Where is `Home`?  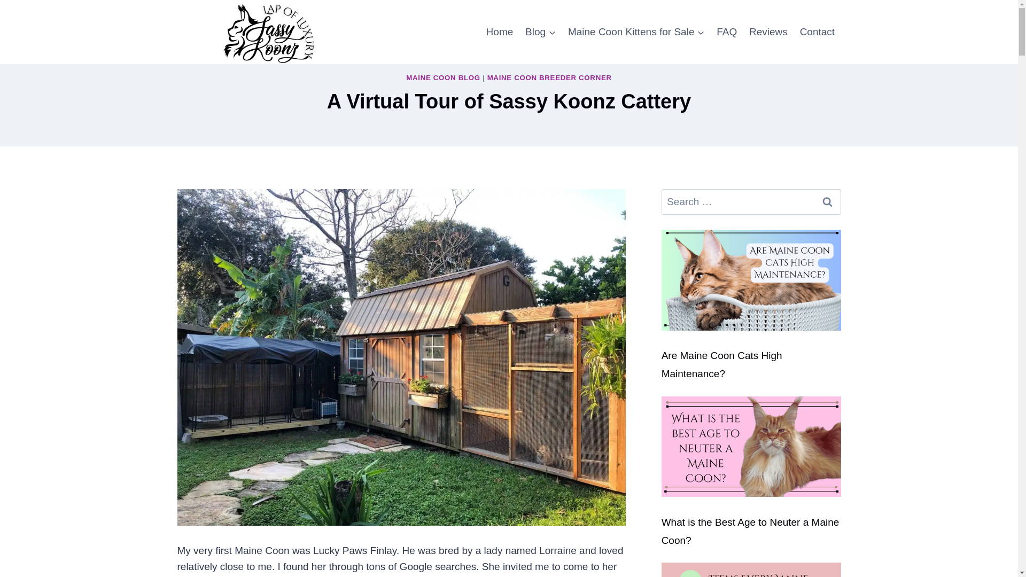 Home is located at coordinates (499, 32).